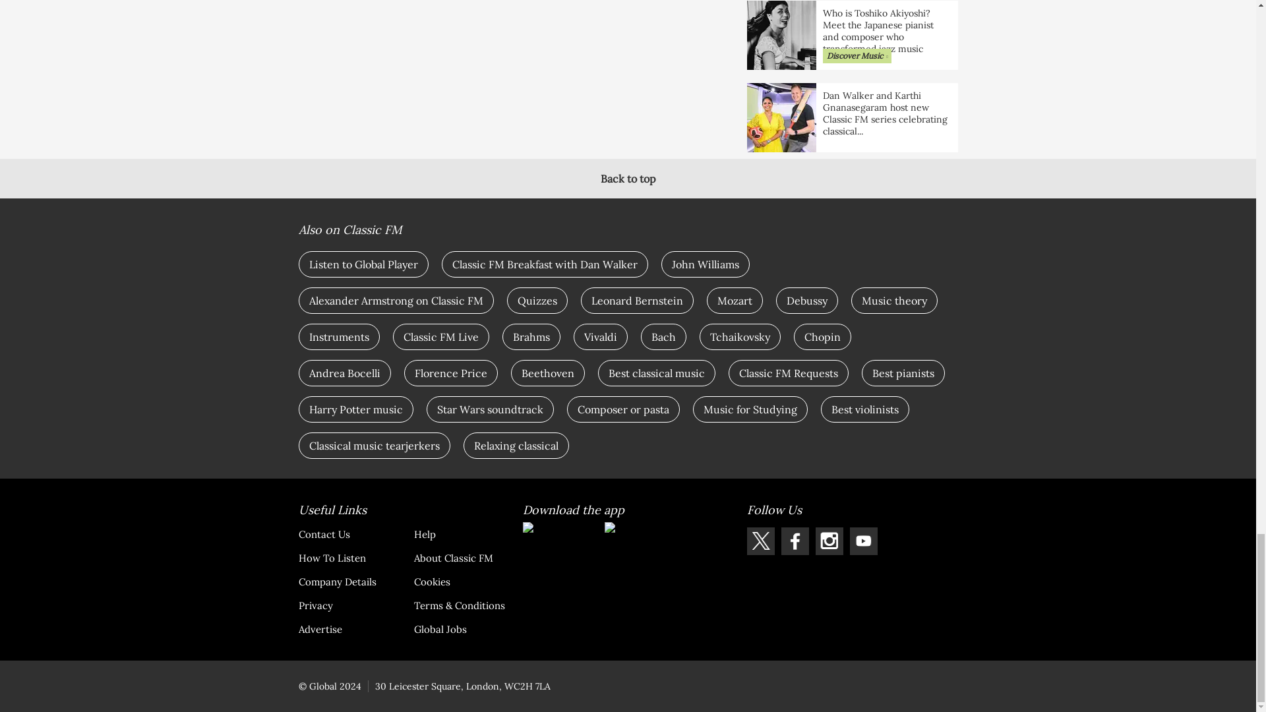 The width and height of the screenshot is (1266, 712). What do you see at coordinates (863, 541) in the screenshot?
I see `Follow Classic FM on Youtube` at bounding box center [863, 541].